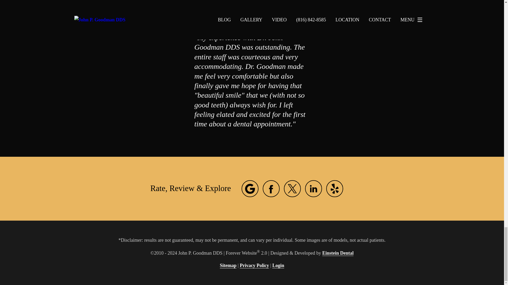 This screenshot has height=285, width=508. Describe the element at coordinates (252, 25) in the screenshot. I see `Send Message` at that location.